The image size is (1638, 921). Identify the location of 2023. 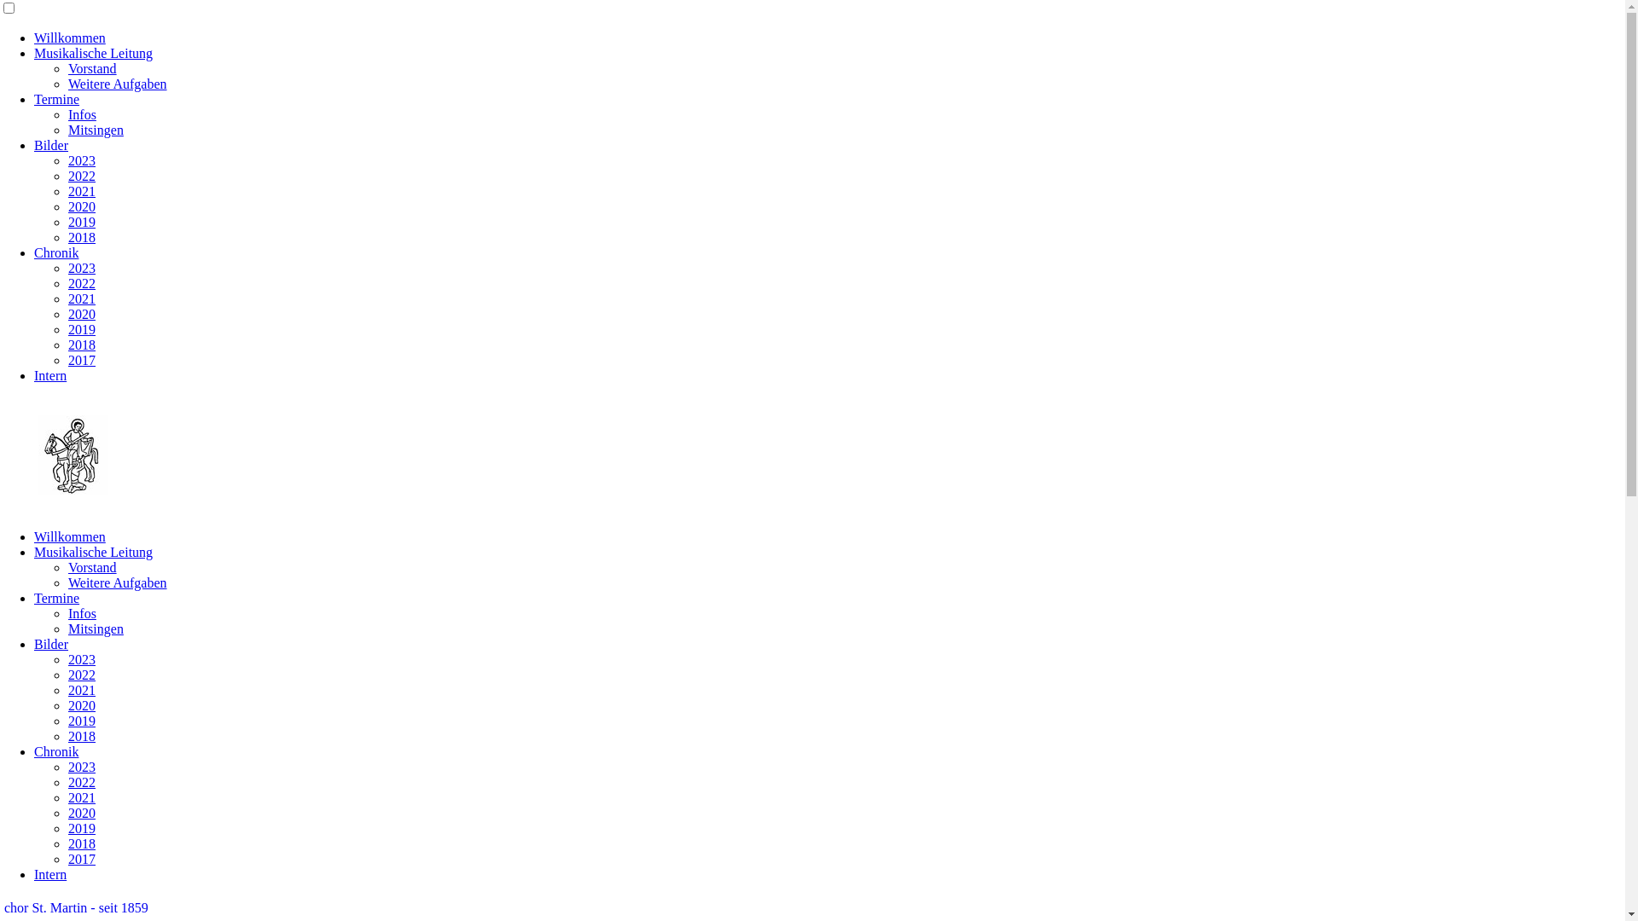
(82, 767).